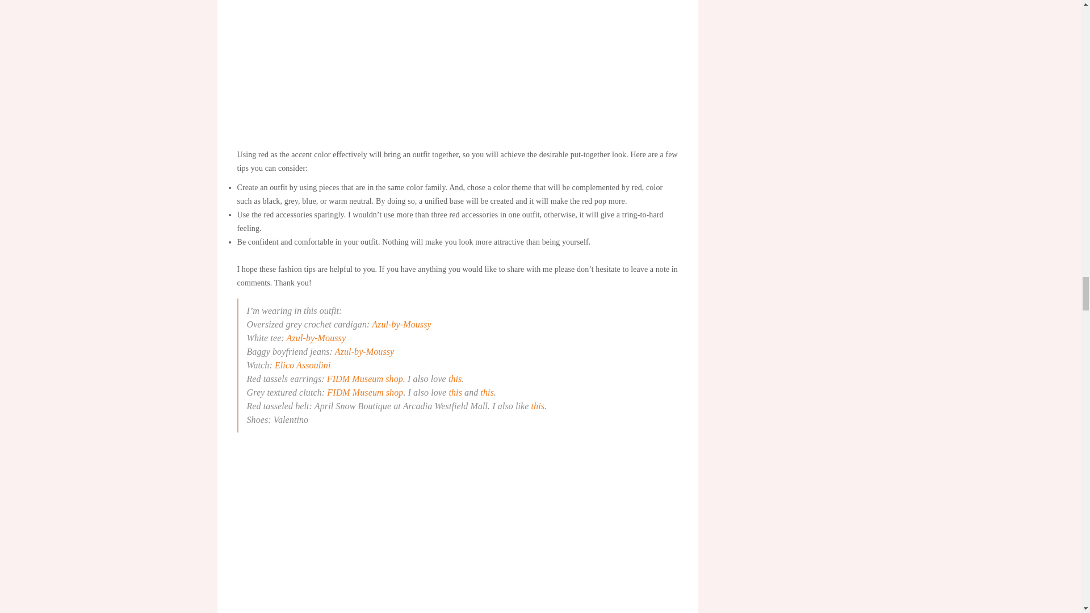  What do you see at coordinates (316, 338) in the screenshot?
I see `Azul-by-Moussy` at bounding box center [316, 338].